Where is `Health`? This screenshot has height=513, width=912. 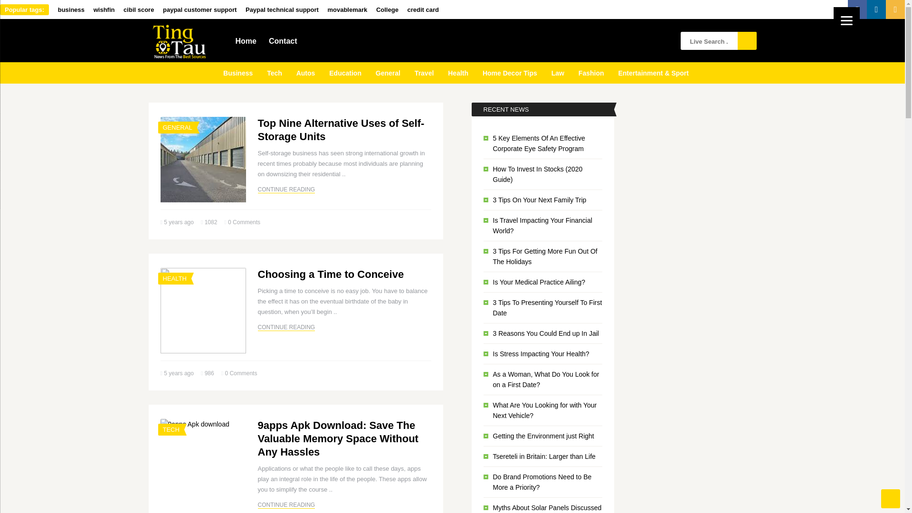 Health is located at coordinates (458, 72).